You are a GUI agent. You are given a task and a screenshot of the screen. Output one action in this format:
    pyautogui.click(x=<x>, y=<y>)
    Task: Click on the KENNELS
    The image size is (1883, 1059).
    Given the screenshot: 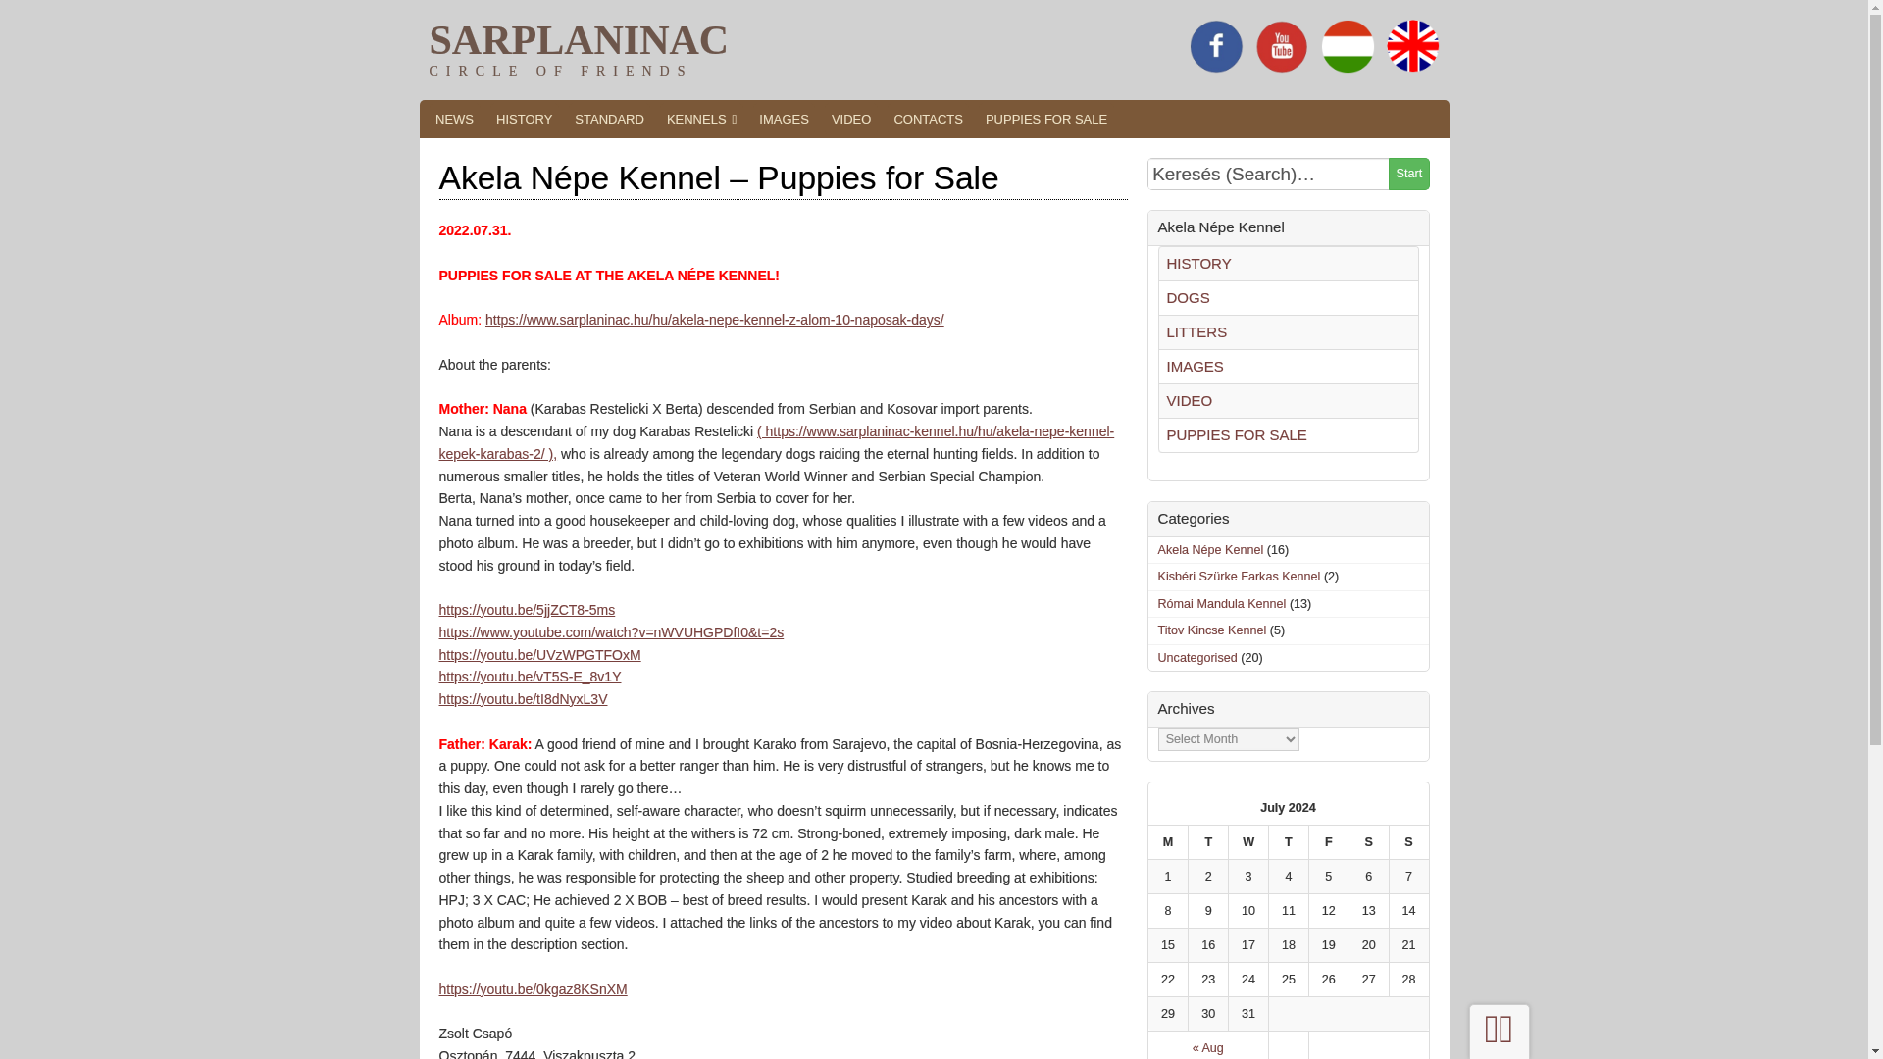 What is the action you would take?
    pyautogui.click(x=700, y=119)
    